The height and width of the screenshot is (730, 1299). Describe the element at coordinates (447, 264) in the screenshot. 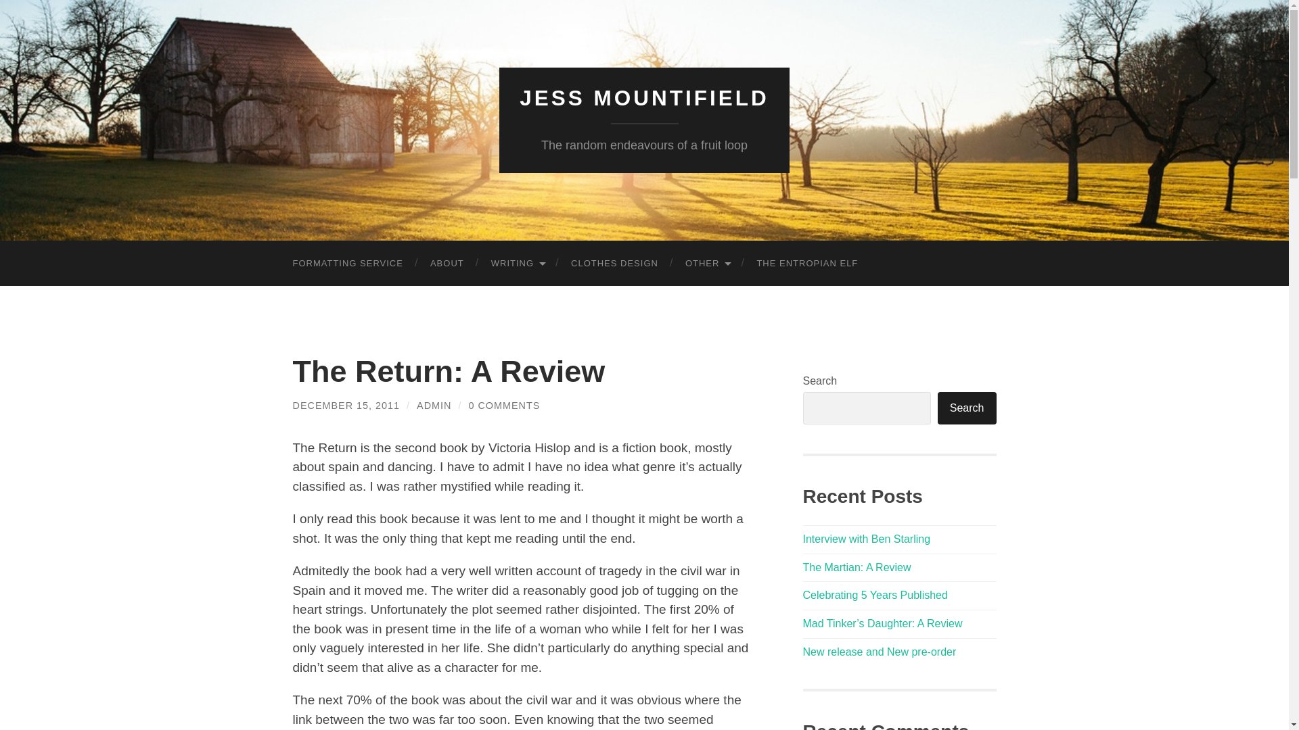

I see `ABOUT` at that location.